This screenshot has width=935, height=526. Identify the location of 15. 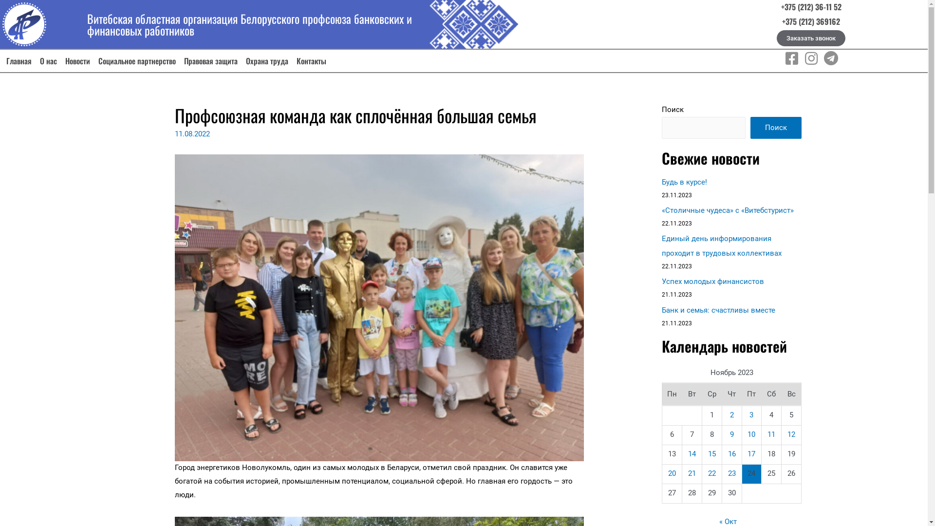
(712, 454).